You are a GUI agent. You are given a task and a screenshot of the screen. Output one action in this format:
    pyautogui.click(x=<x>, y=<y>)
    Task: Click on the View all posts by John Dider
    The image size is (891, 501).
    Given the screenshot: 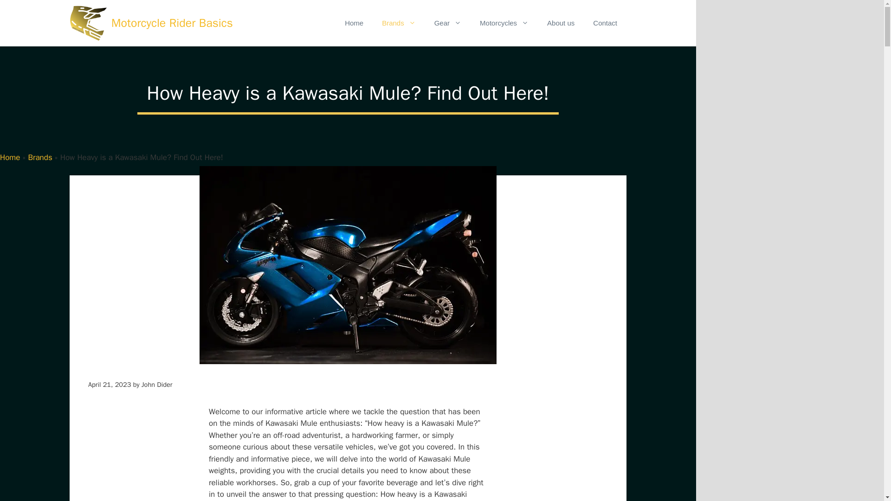 What is the action you would take?
    pyautogui.click(x=157, y=384)
    